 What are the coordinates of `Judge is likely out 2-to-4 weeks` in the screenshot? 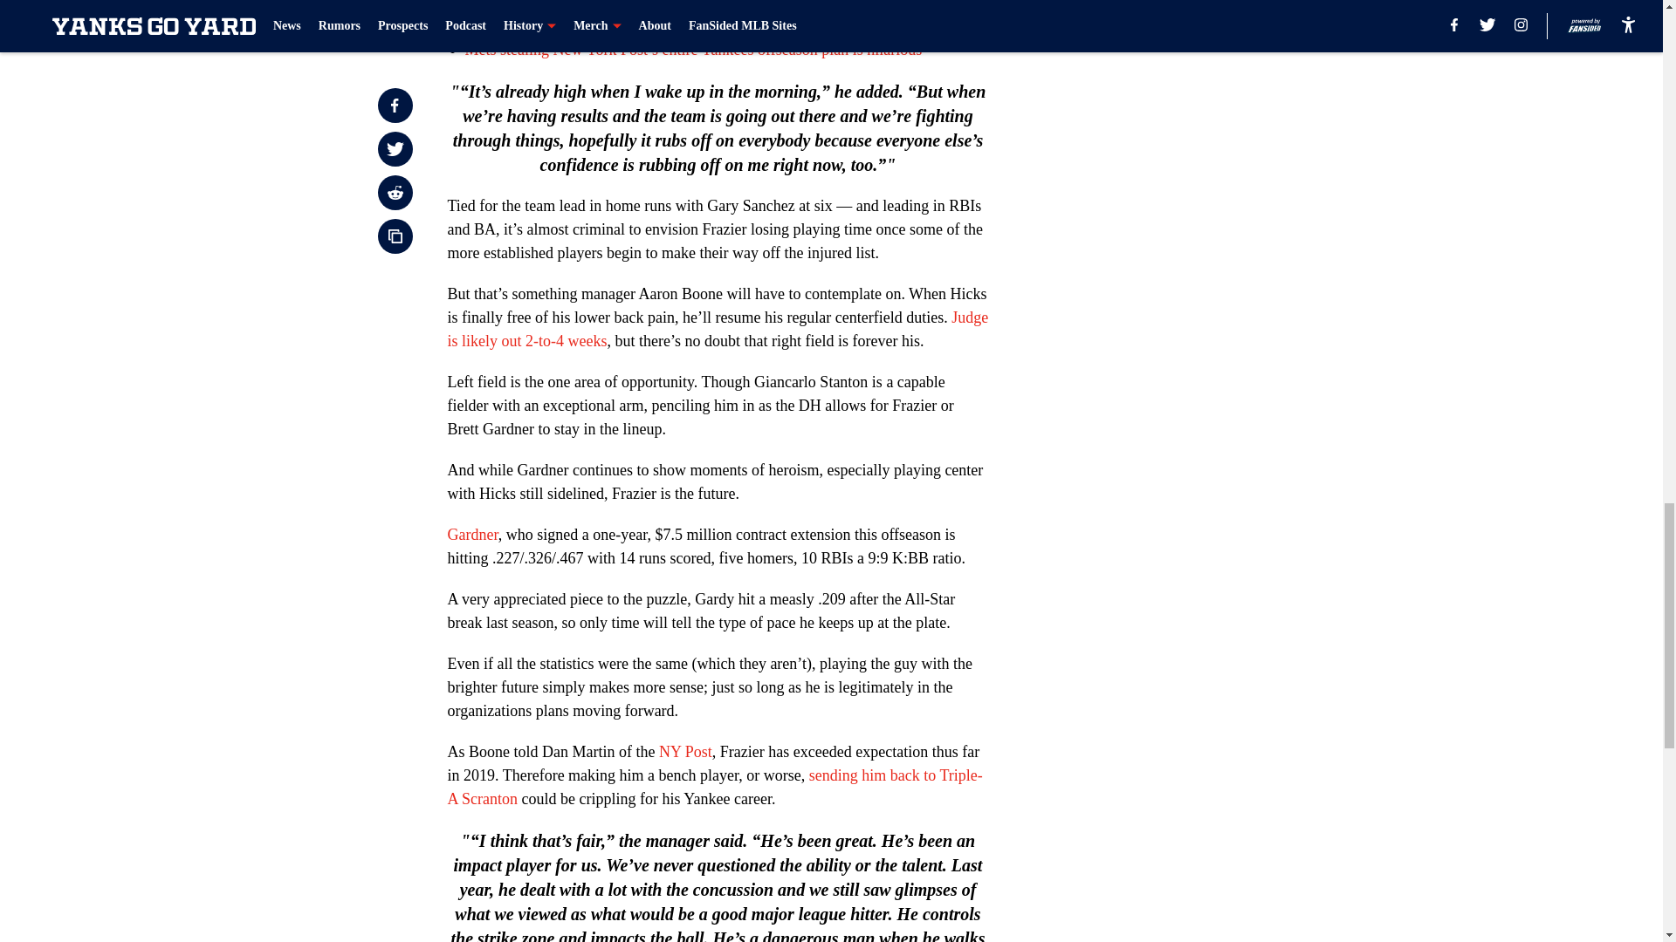 It's located at (718, 329).